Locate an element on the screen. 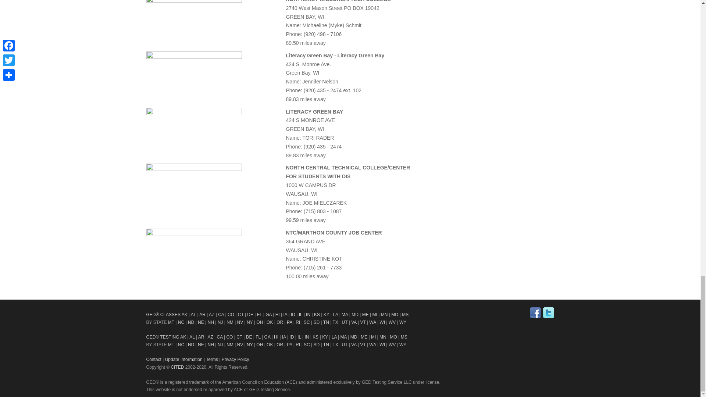  KY is located at coordinates (327, 314).